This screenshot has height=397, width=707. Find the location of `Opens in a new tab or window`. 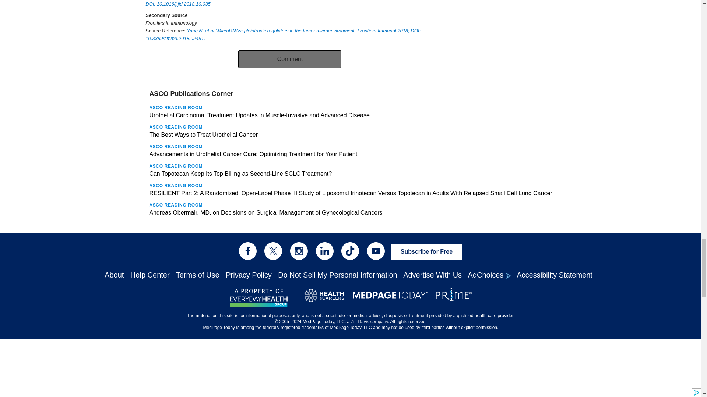

Opens in a new tab or window is located at coordinates (286, 3).